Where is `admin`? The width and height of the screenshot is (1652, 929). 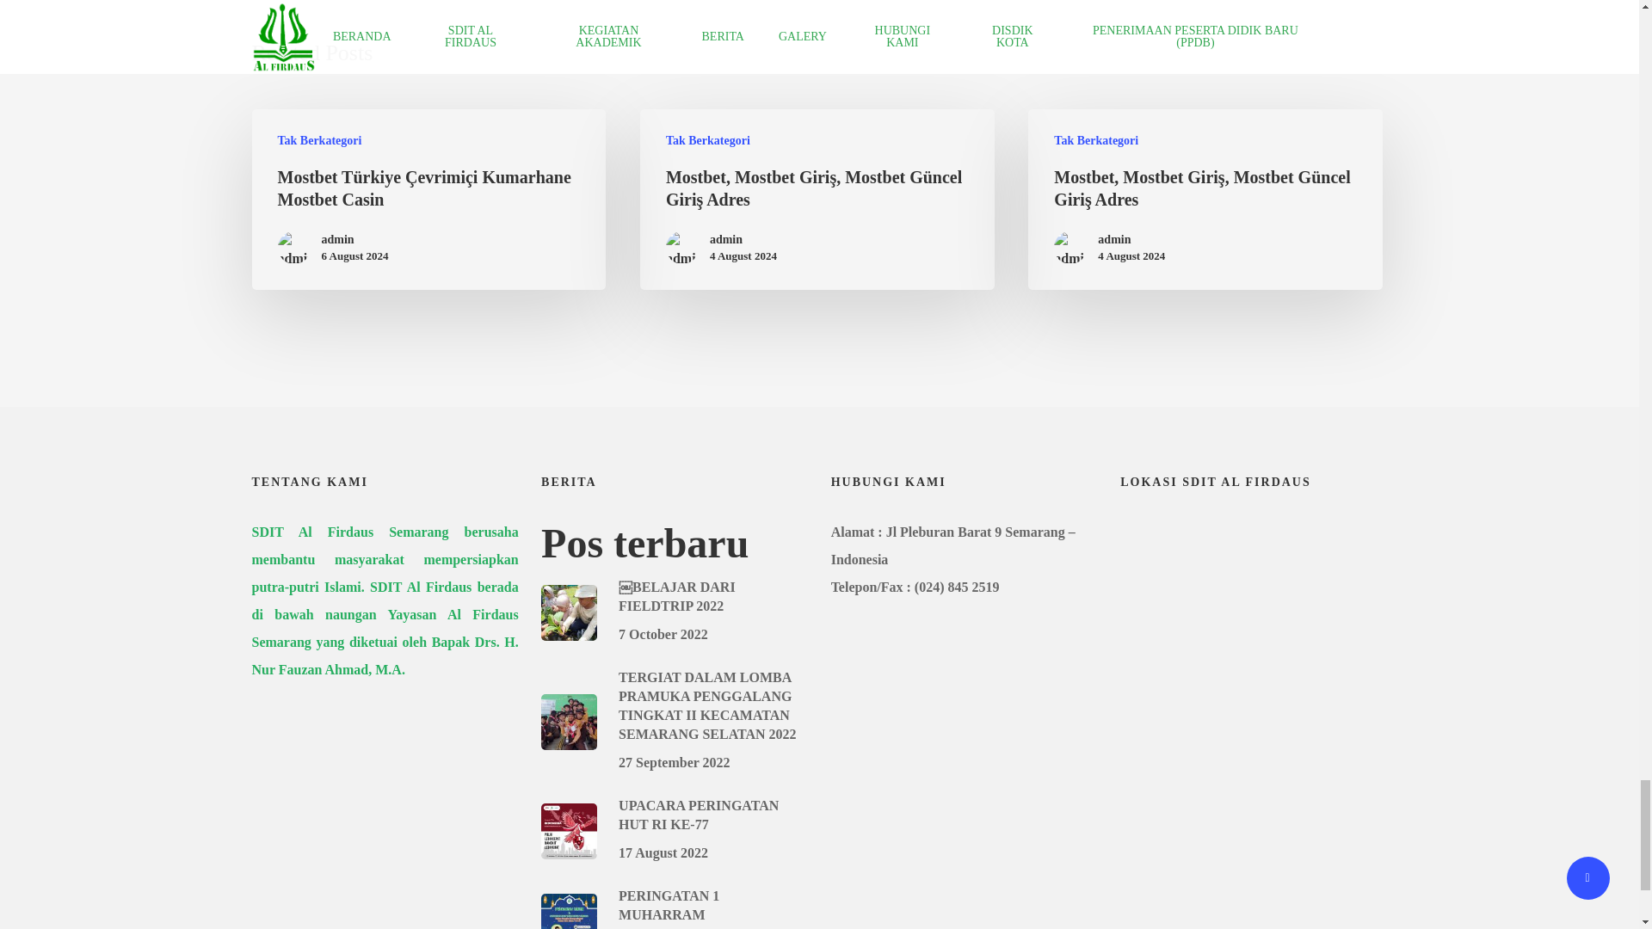
admin is located at coordinates (743, 239).